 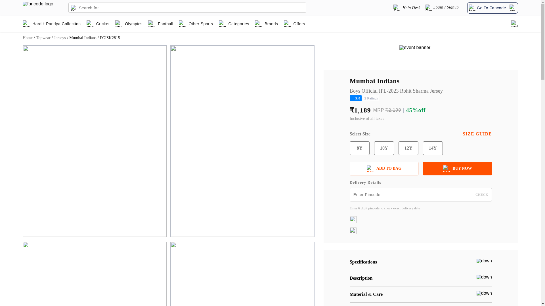 What do you see at coordinates (421, 262) in the screenshot?
I see `Specifications` at bounding box center [421, 262].